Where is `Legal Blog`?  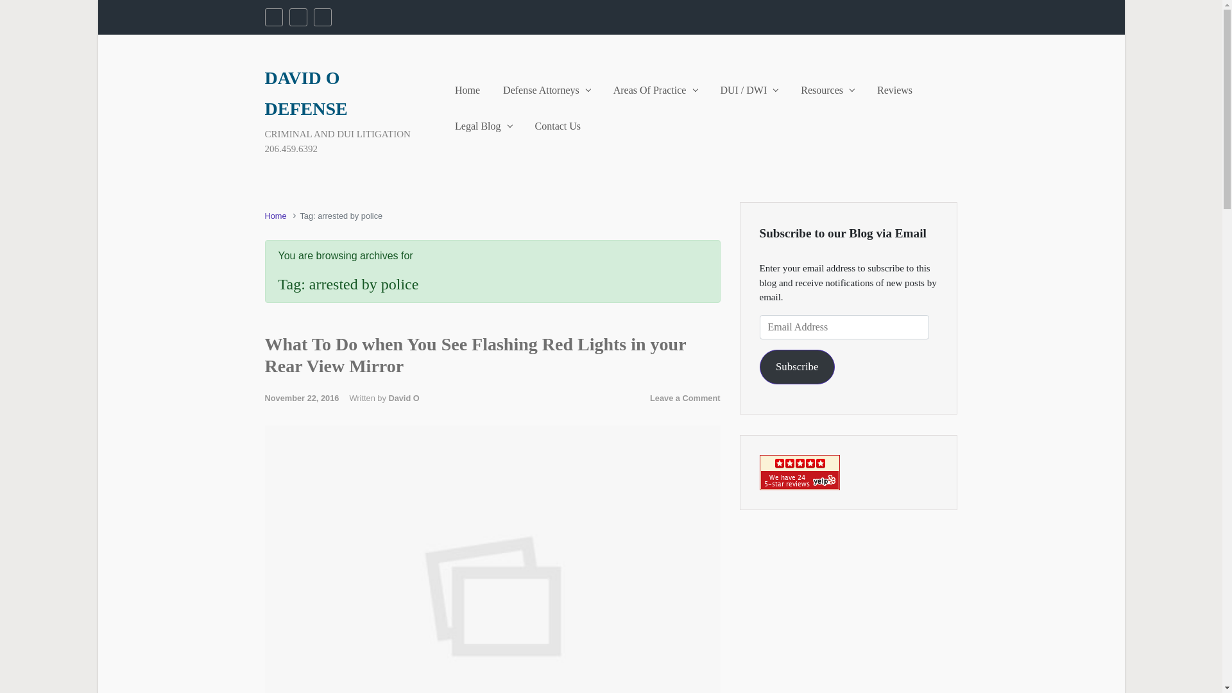 Legal Blog is located at coordinates (483, 126).